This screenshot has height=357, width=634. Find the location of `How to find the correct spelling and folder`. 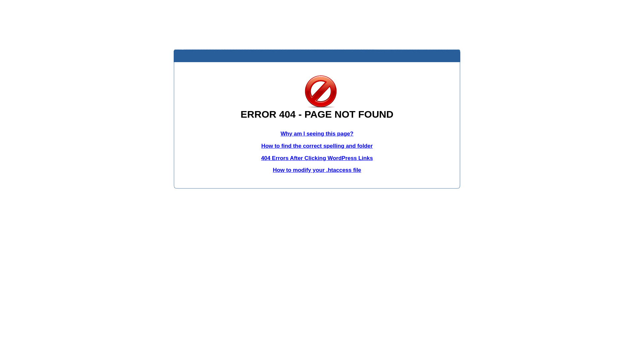

How to find the correct spelling and folder is located at coordinates (317, 146).